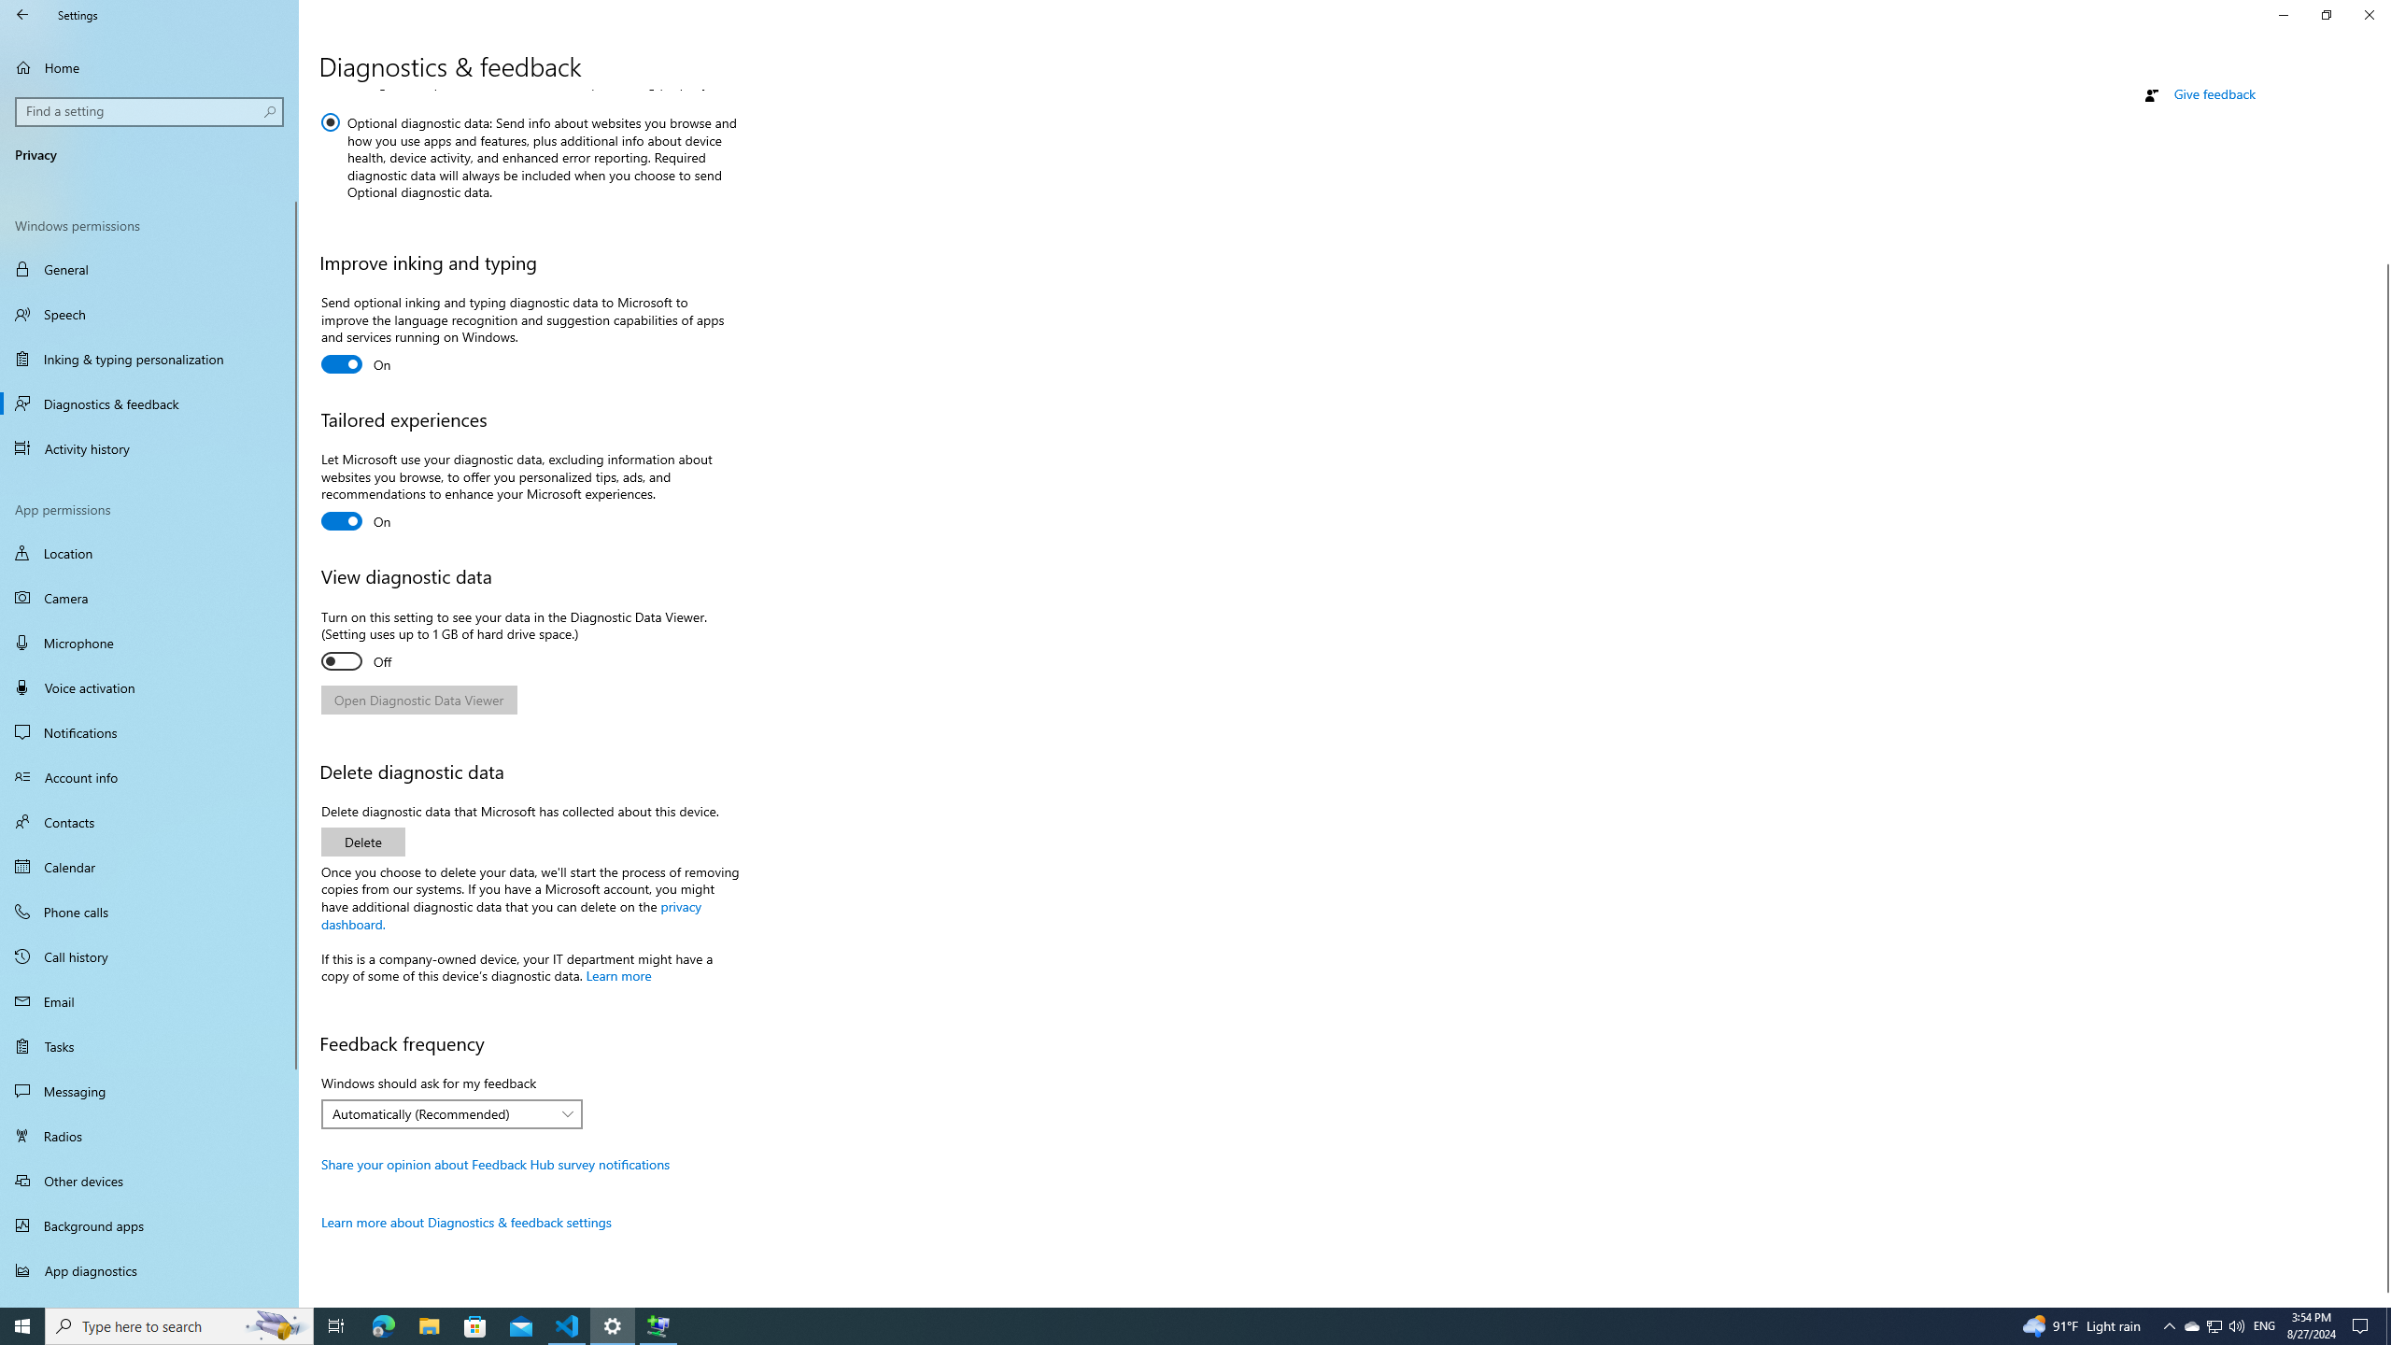  Describe the element at coordinates (149, 1091) in the screenshot. I see `Messaging` at that location.